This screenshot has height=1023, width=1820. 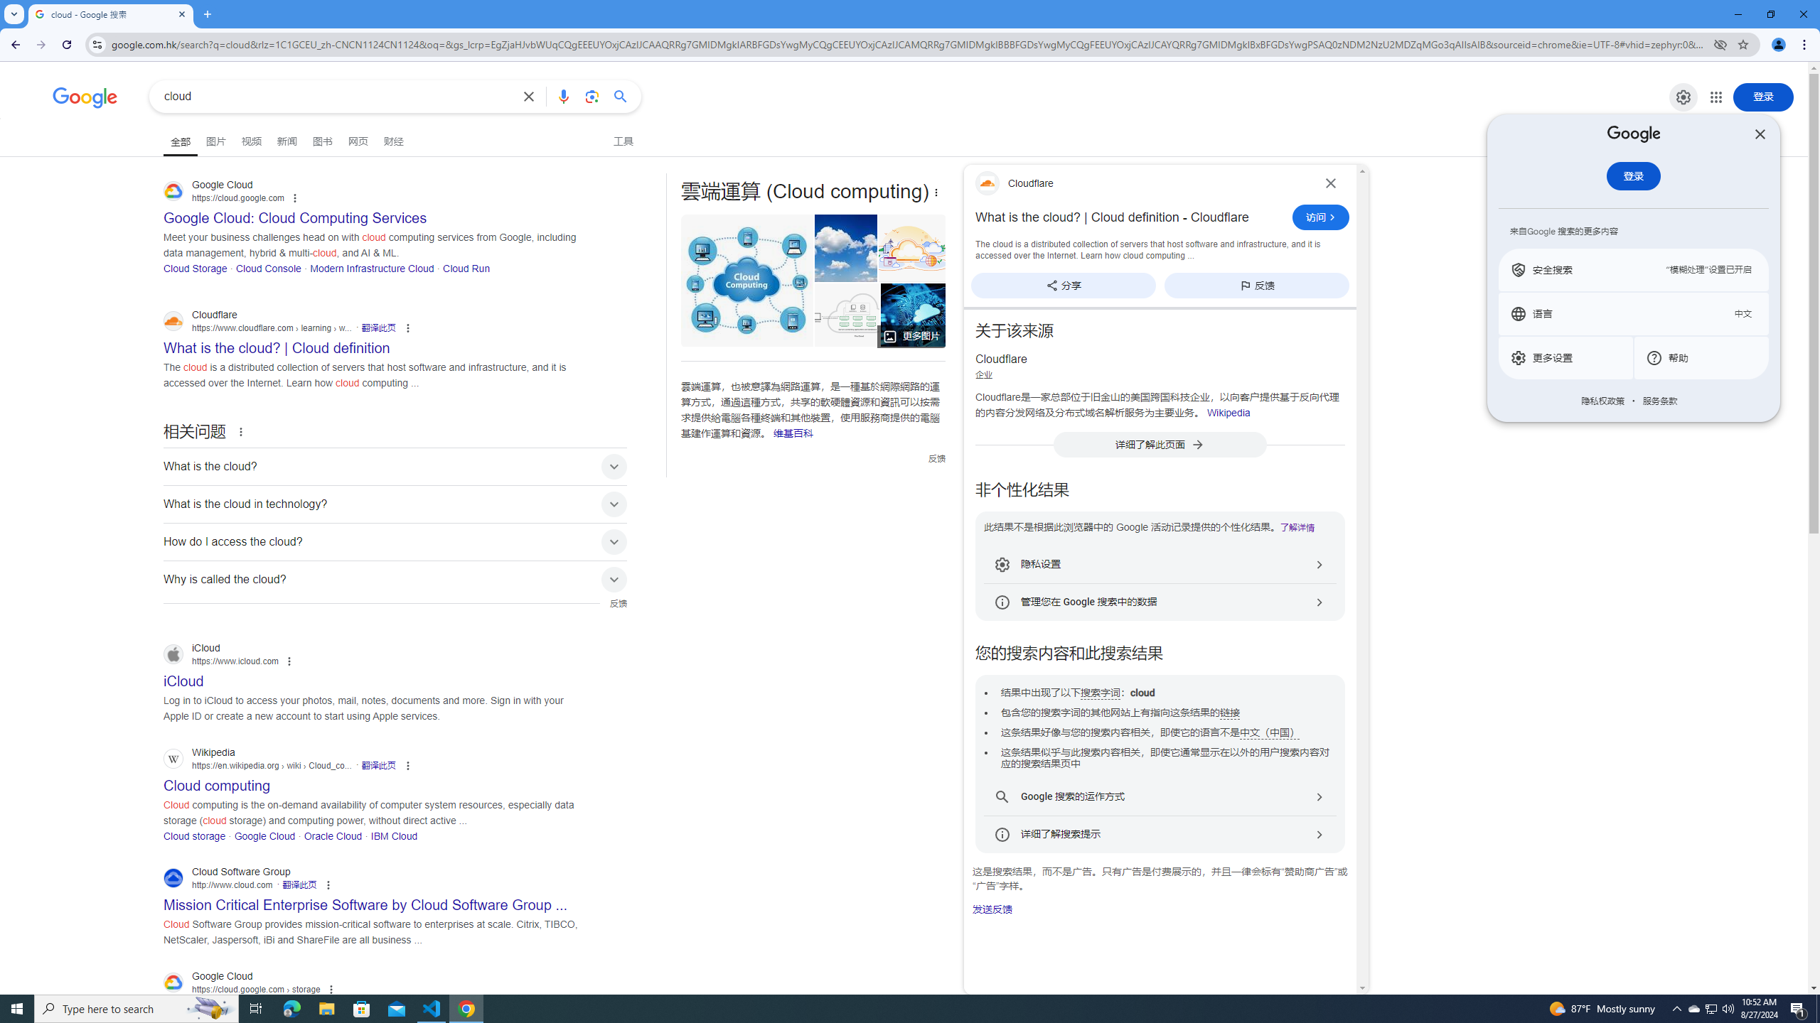 What do you see at coordinates (395, 541) in the screenshot?
I see `How do I access the cloud?` at bounding box center [395, 541].